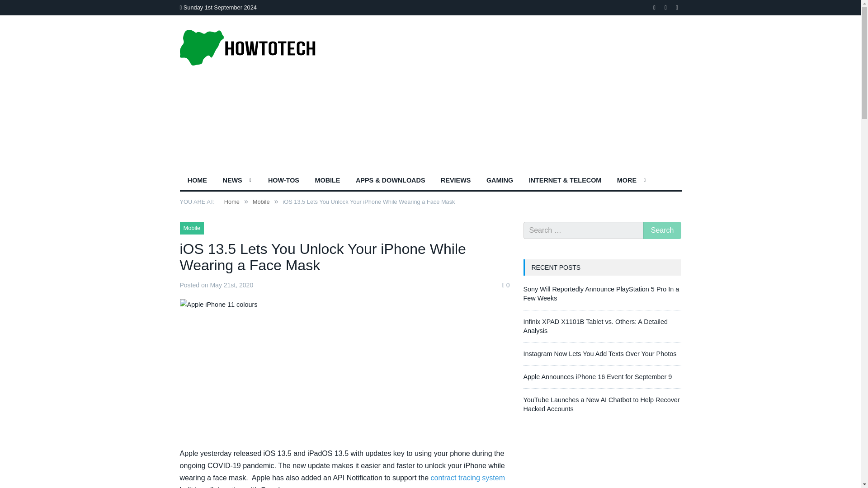 The height and width of the screenshot is (488, 868). What do you see at coordinates (197, 181) in the screenshot?
I see `HOME` at bounding box center [197, 181].